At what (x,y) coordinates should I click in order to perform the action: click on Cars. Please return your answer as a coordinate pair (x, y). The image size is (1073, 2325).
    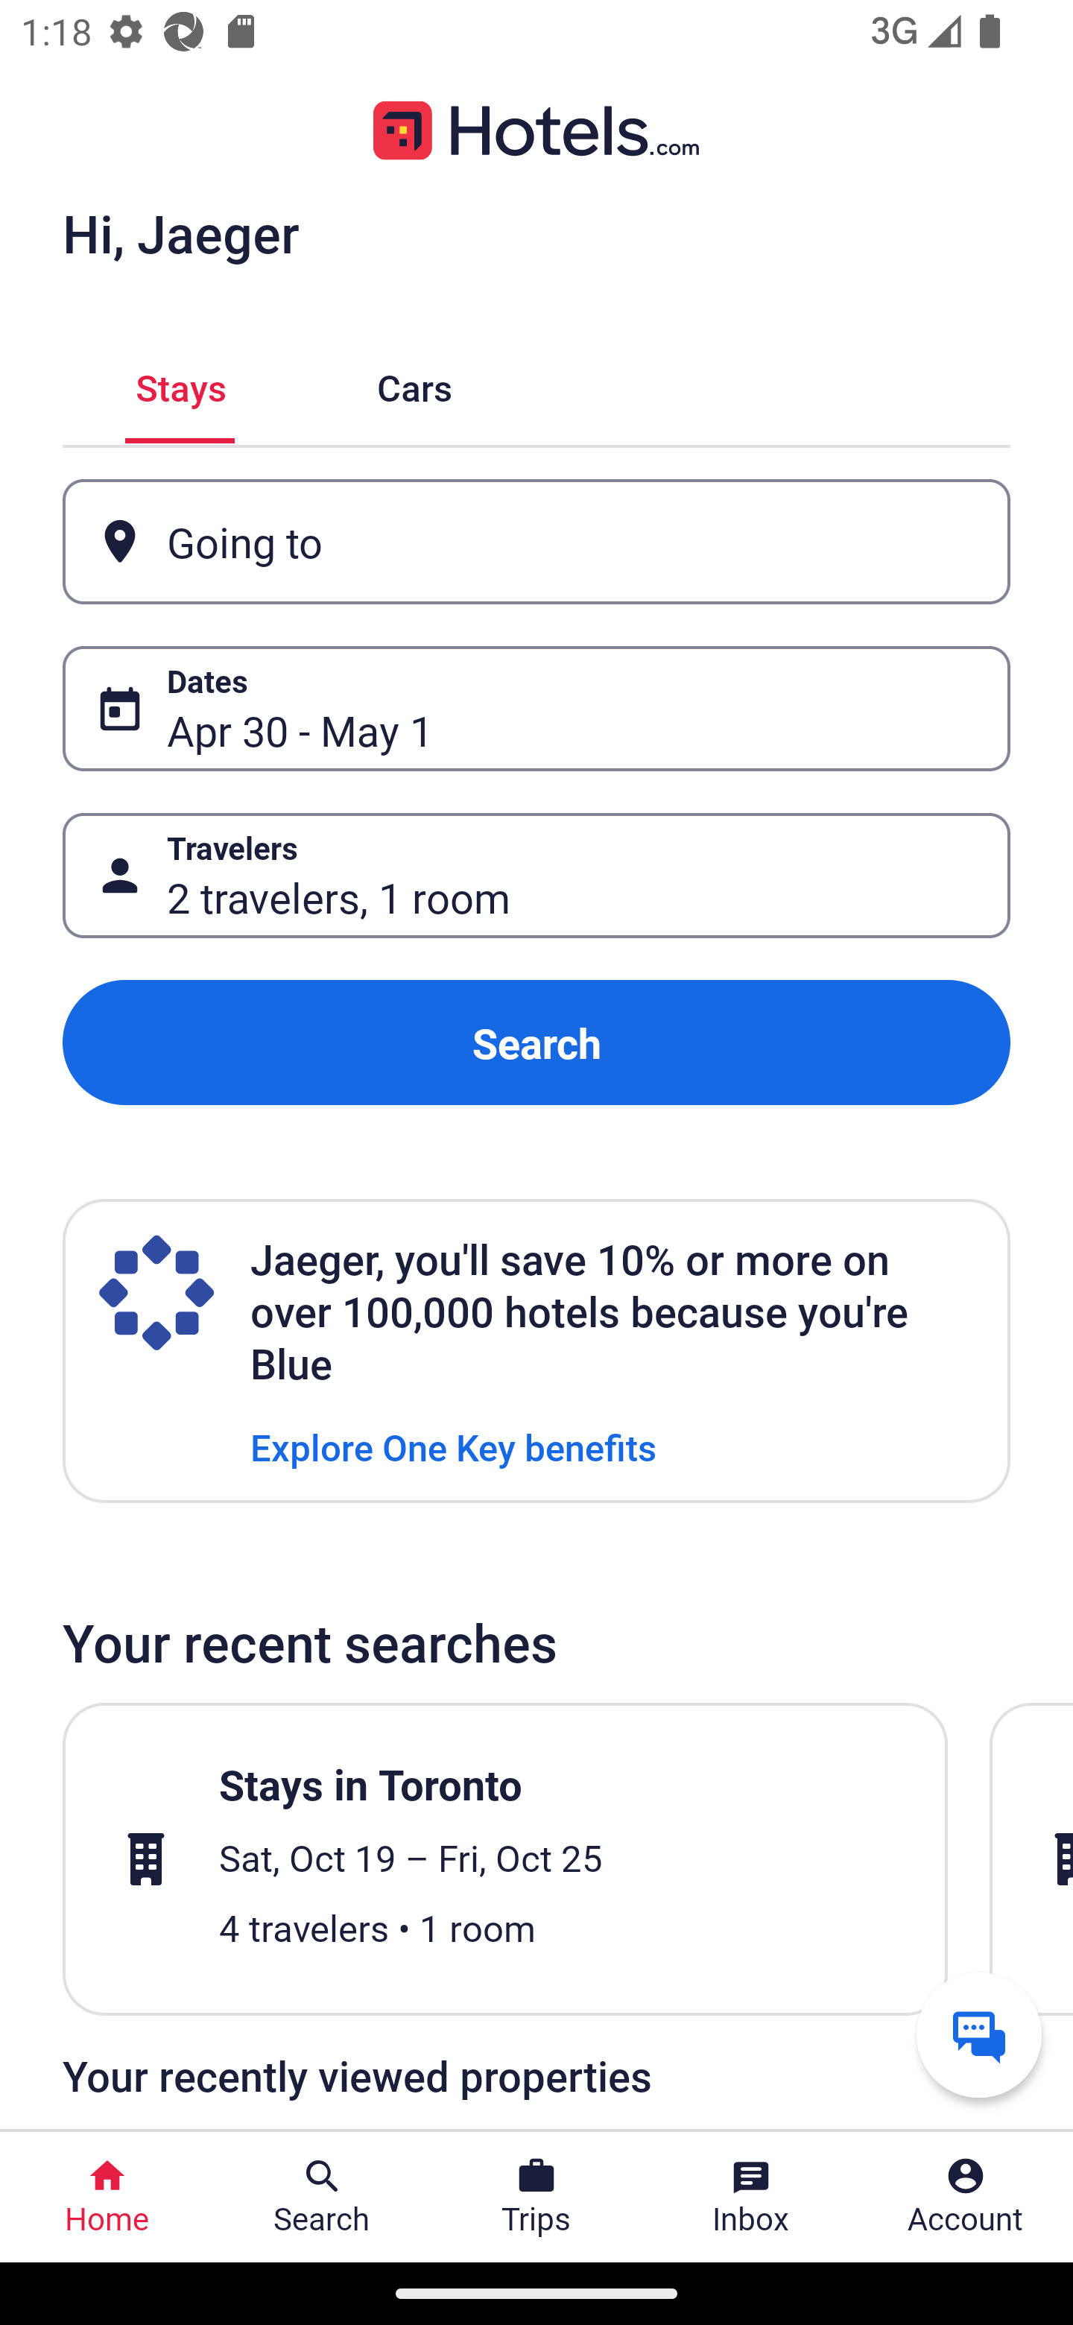
    Looking at the image, I should click on (414, 385).